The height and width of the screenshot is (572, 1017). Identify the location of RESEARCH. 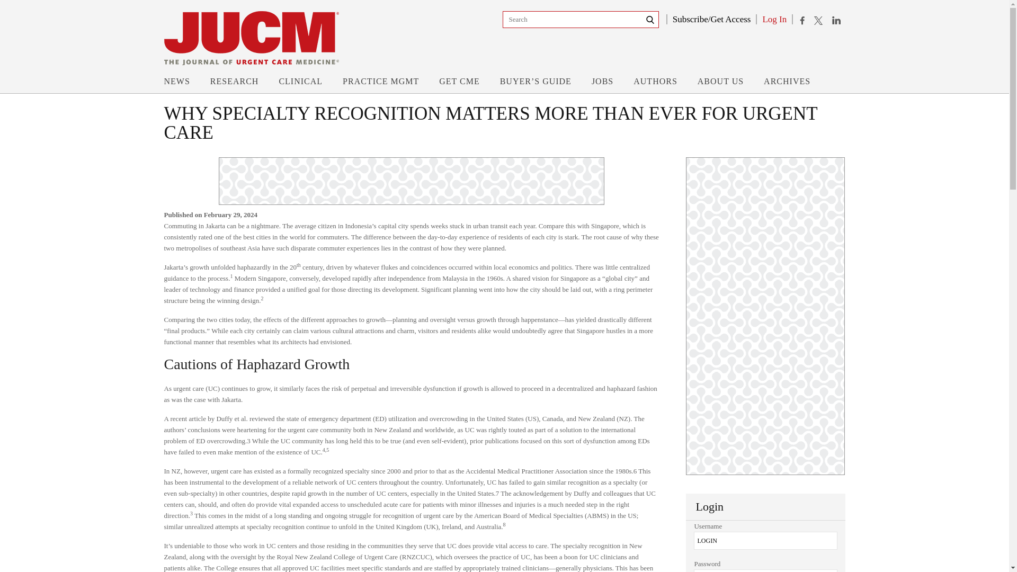
(235, 84).